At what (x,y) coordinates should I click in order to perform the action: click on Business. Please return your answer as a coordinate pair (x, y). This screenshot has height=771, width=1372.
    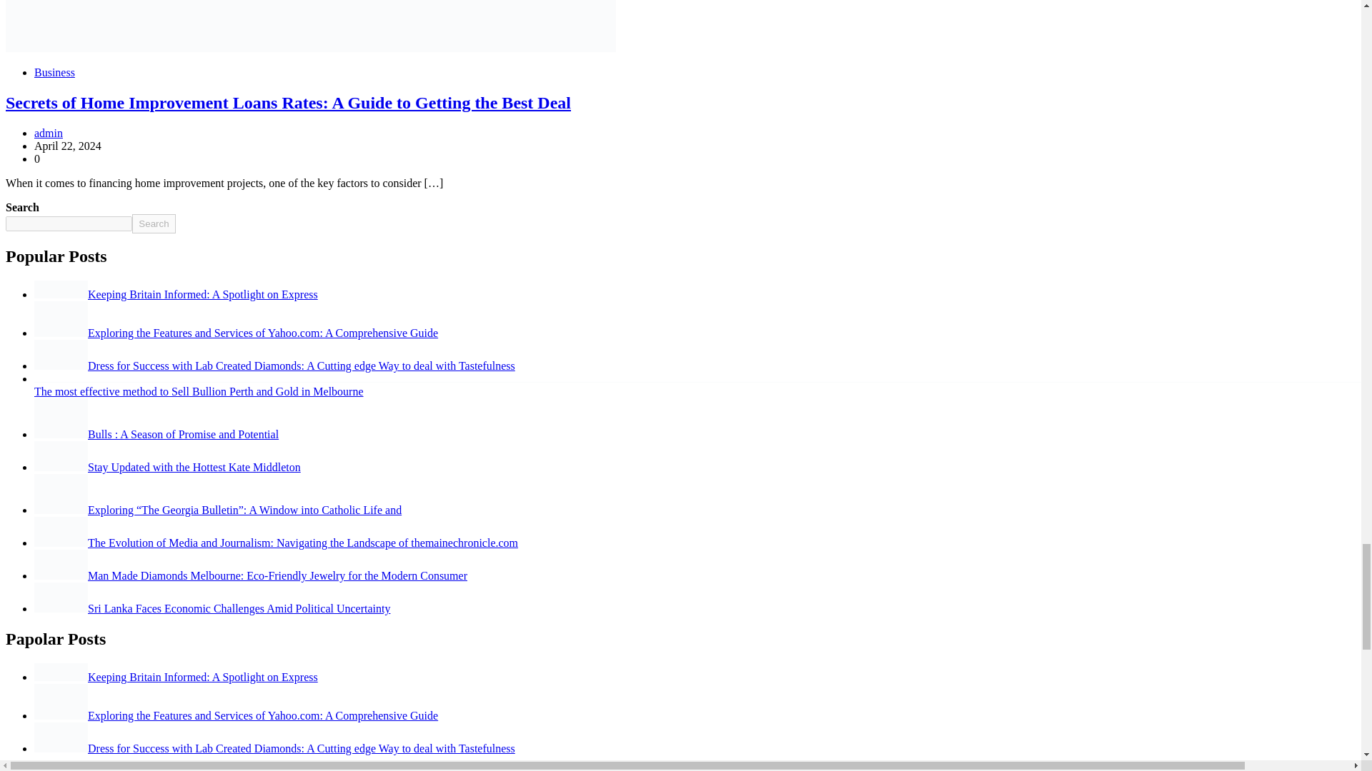
    Looking at the image, I should click on (54, 72).